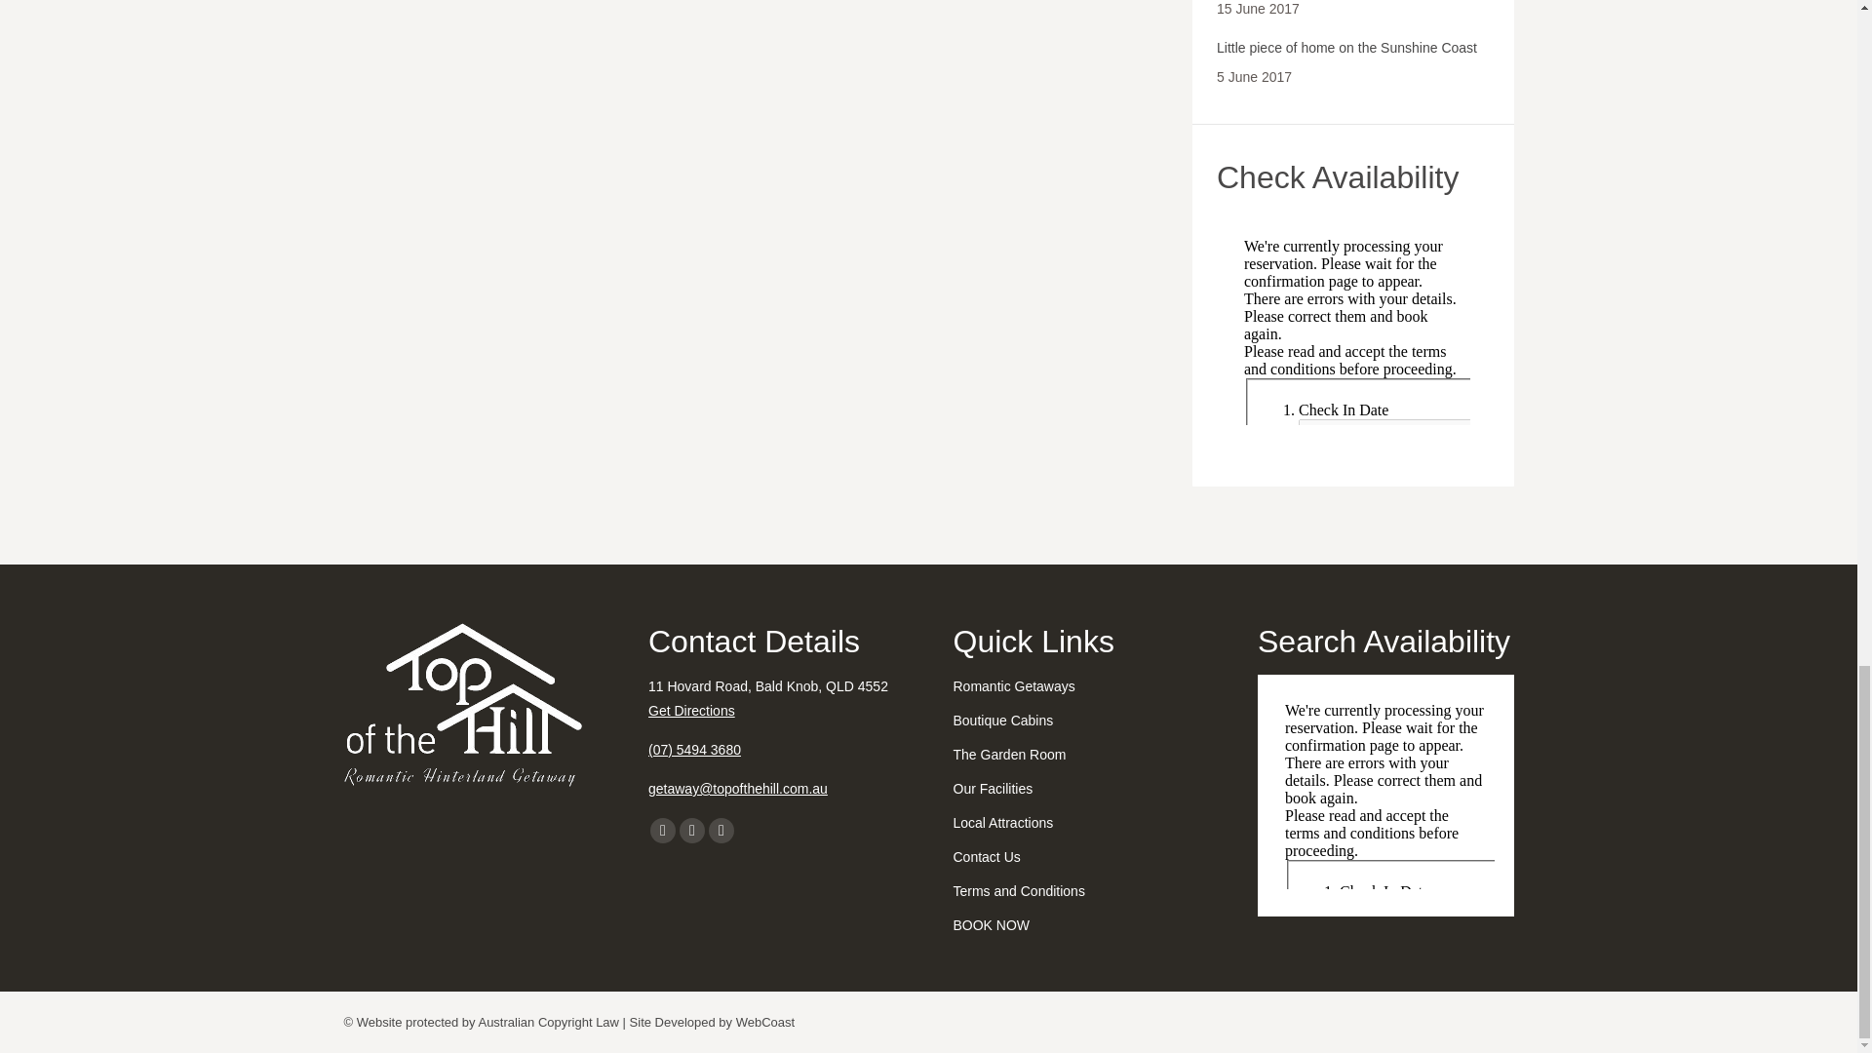 The width and height of the screenshot is (1872, 1053). What do you see at coordinates (692, 831) in the screenshot?
I see `Instagram page opens in new window` at bounding box center [692, 831].